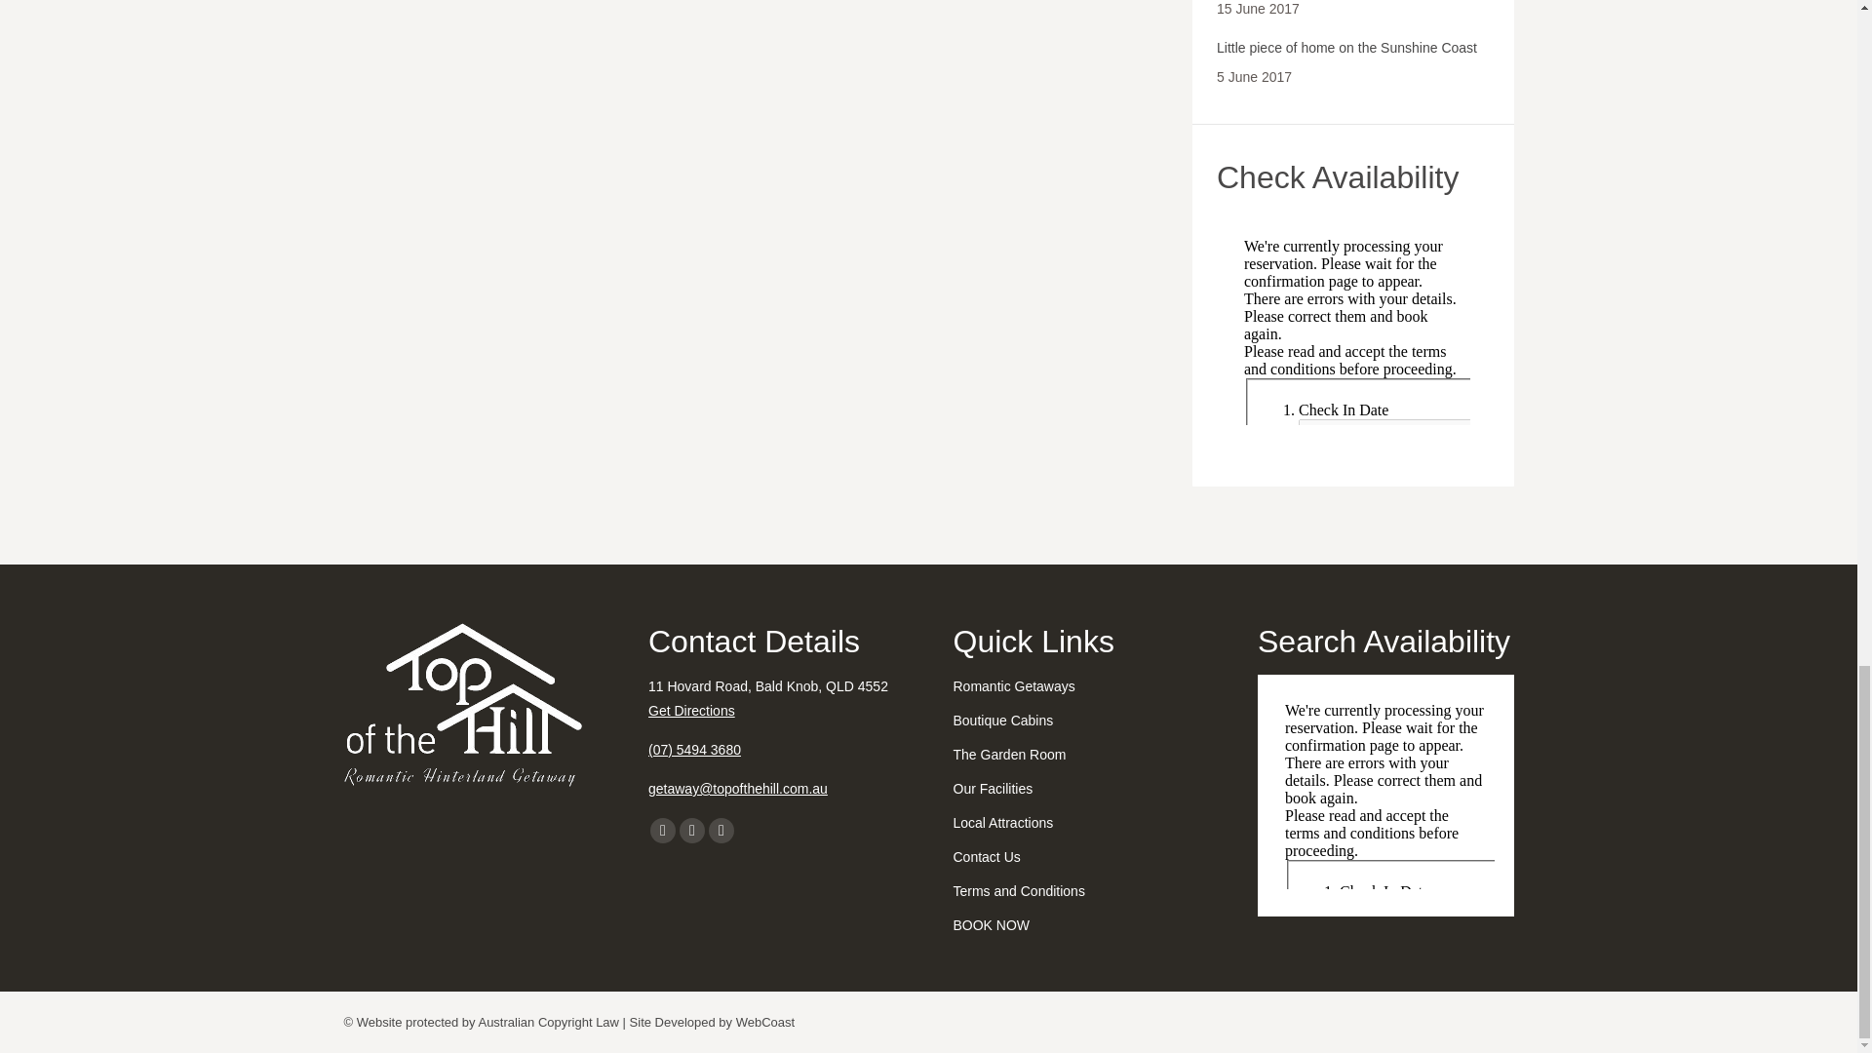 The width and height of the screenshot is (1872, 1053). What do you see at coordinates (692, 831) in the screenshot?
I see `Instagram page opens in new window` at bounding box center [692, 831].